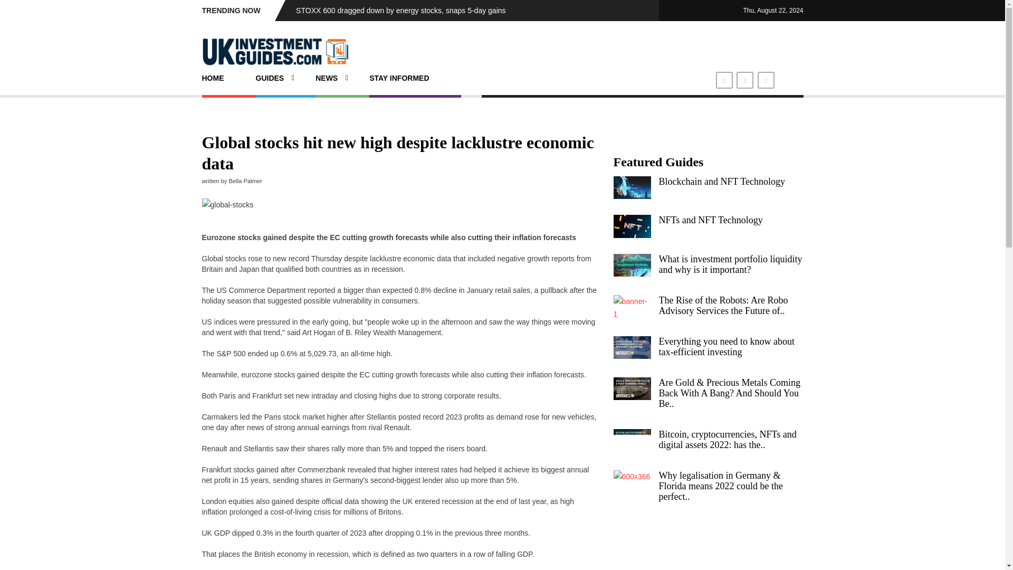  What do you see at coordinates (400, 11) in the screenshot?
I see `STOXX 600 dragged down by energy stocks, snaps 5-day gains` at bounding box center [400, 11].